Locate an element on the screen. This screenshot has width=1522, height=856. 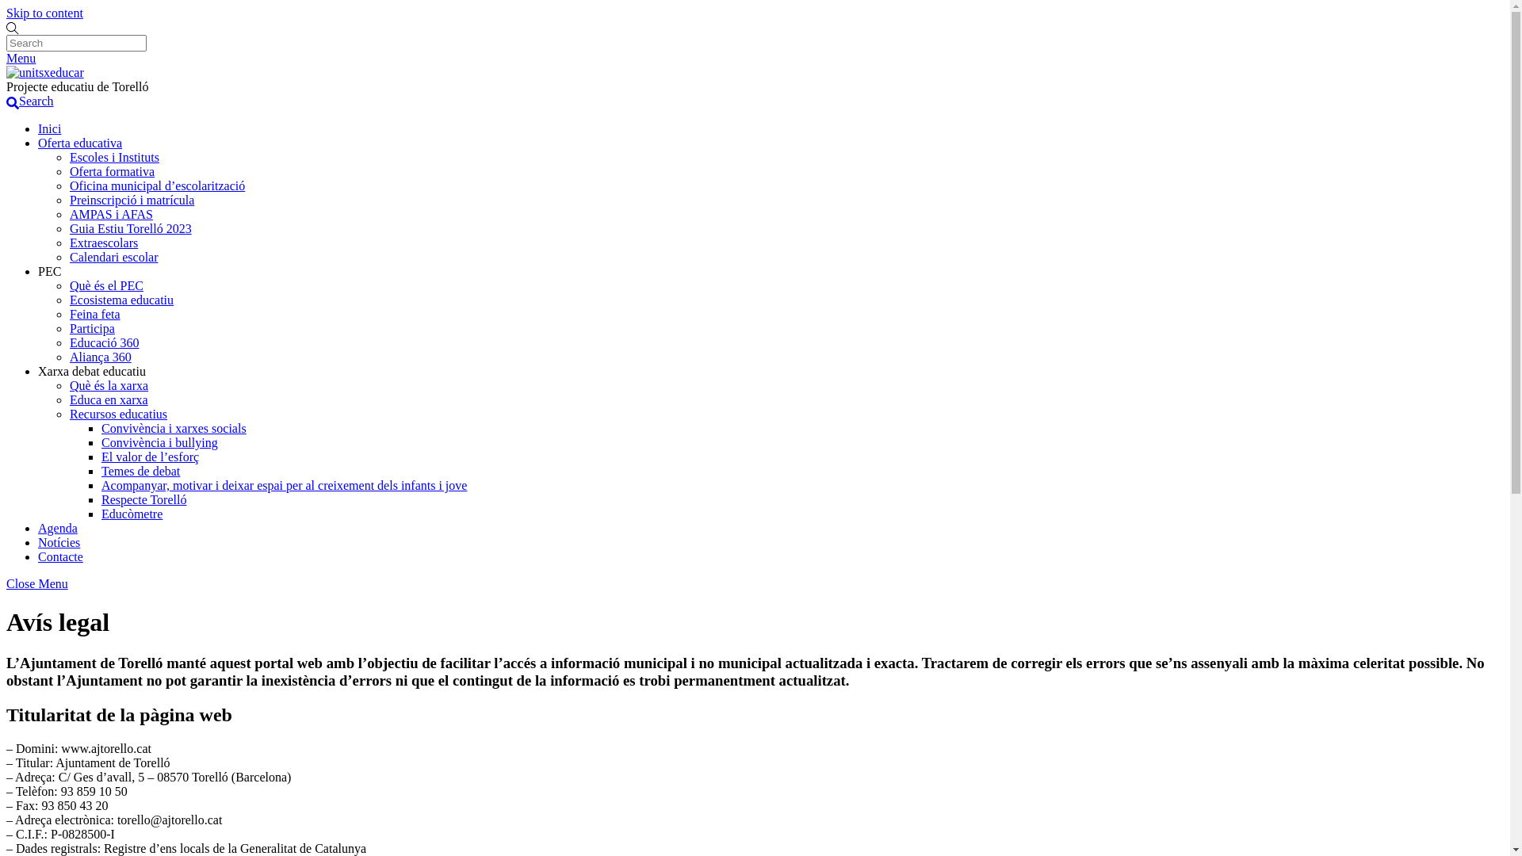
Temes de debat is located at coordinates (141, 471).